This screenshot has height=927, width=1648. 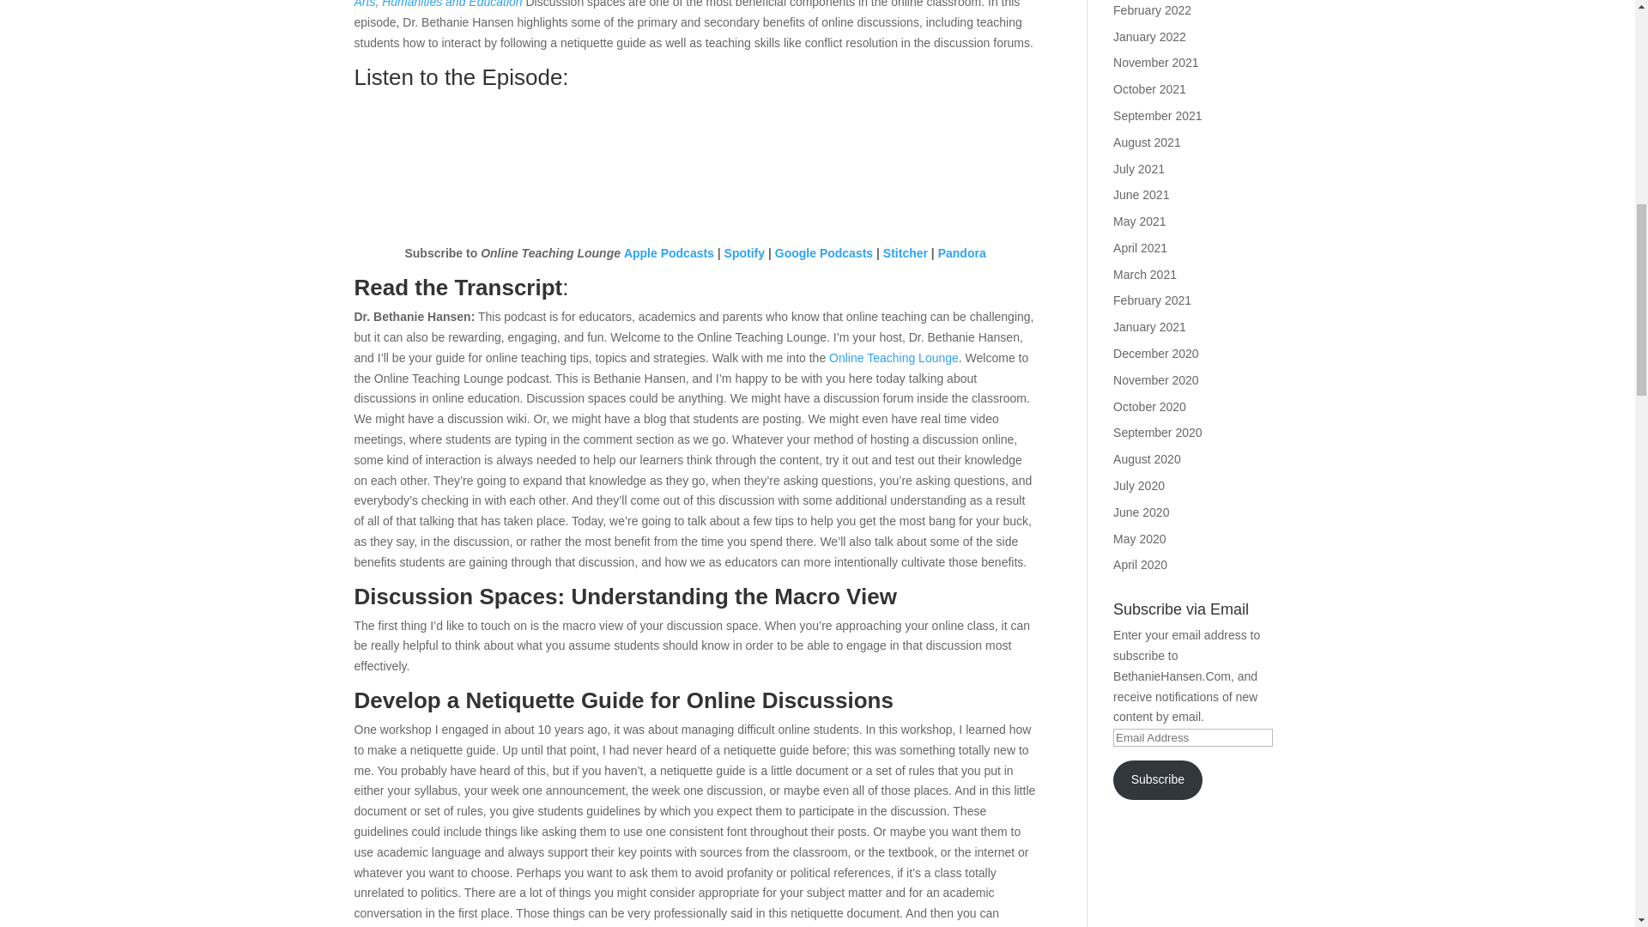 I want to click on School of Arts, Humanities and Education, so click(x=695, y=3).